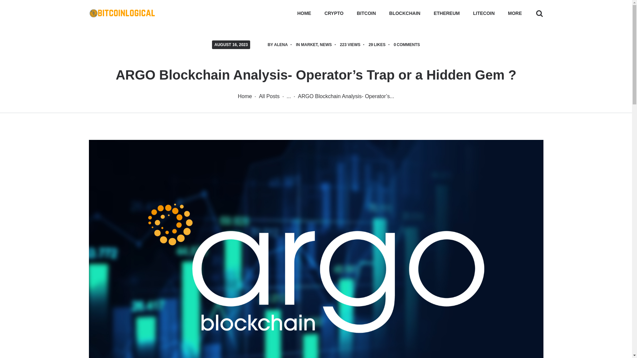  What do you see at coordinates (380, 44) in the screenshot?
I see `Like` at bounding box center [380, 44].